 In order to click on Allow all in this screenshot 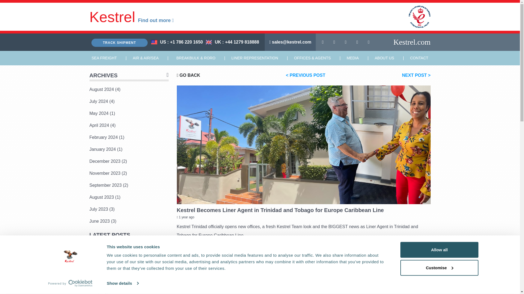, I will do `click(439, 250)`.